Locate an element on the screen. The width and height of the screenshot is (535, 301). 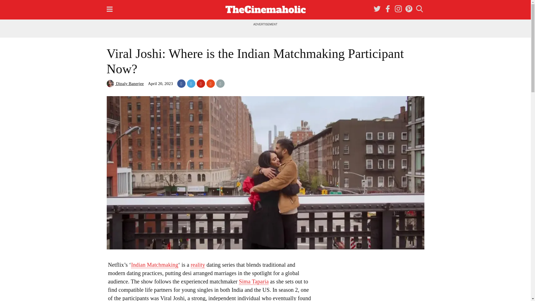
reality is located at coordinates (198, 265).